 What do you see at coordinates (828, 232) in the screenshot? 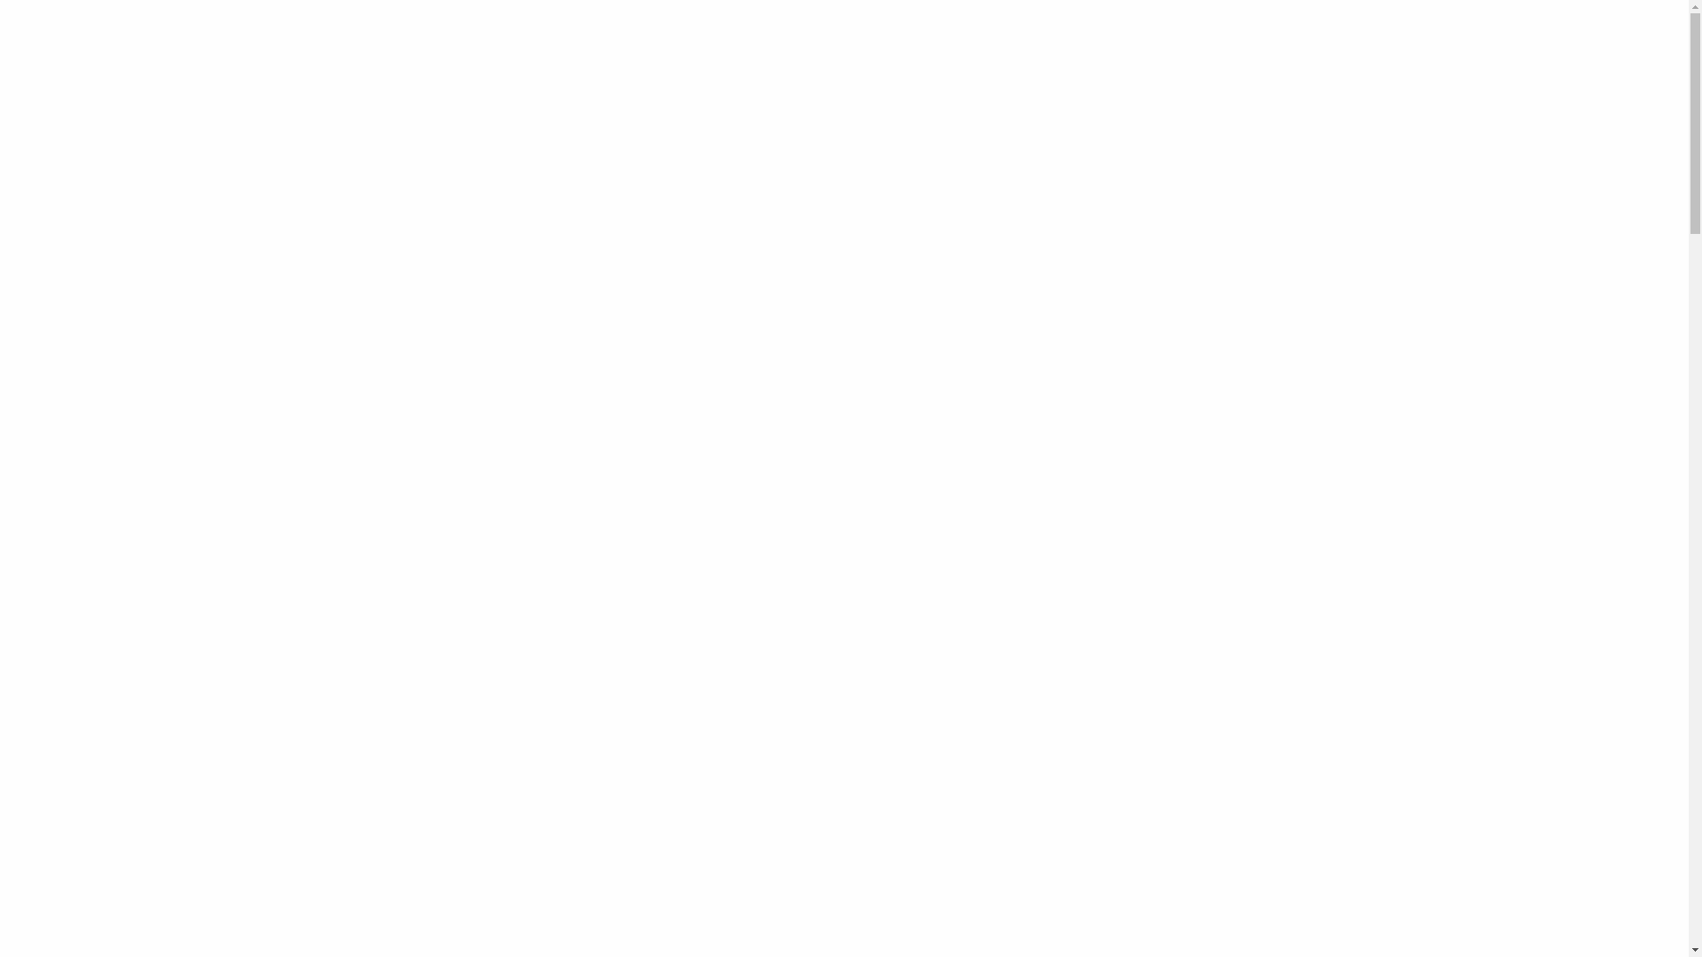
I see `Cours` at bounding box center [828, 232].